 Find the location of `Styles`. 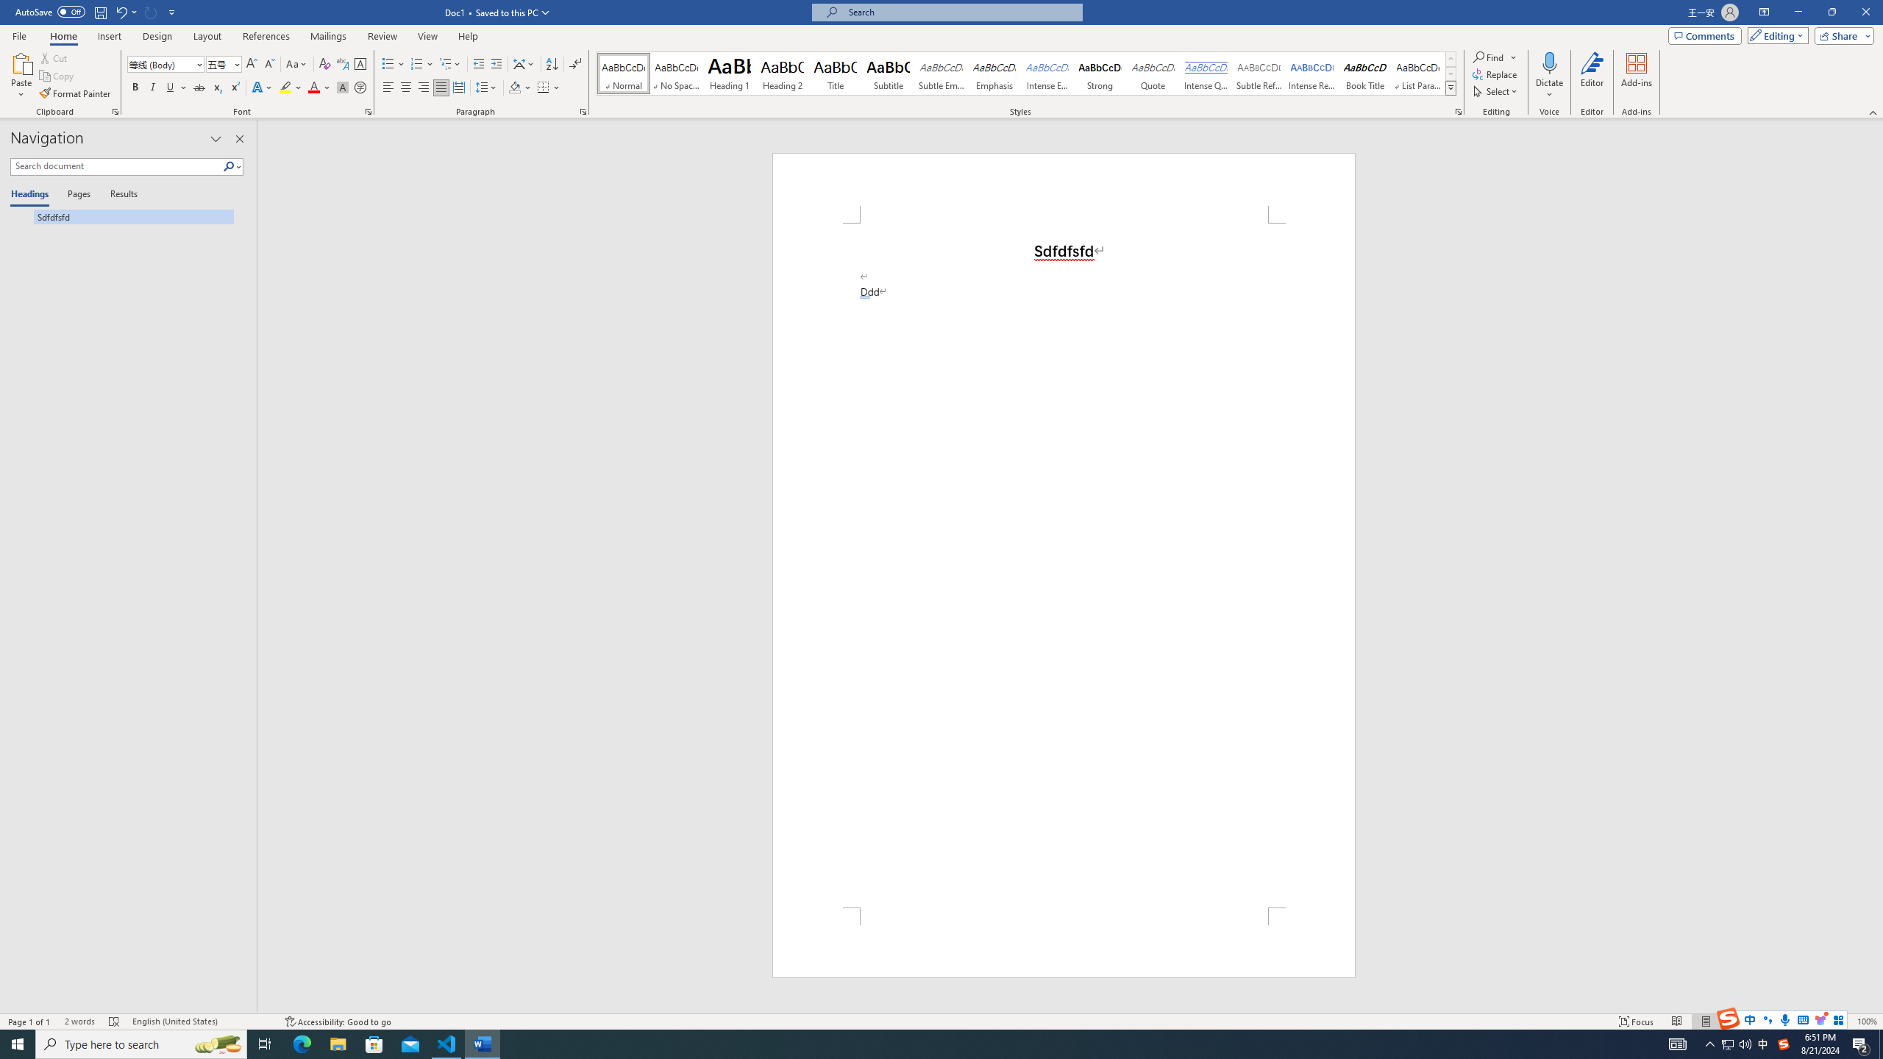

Styles is located at coordinates (1450, 88).